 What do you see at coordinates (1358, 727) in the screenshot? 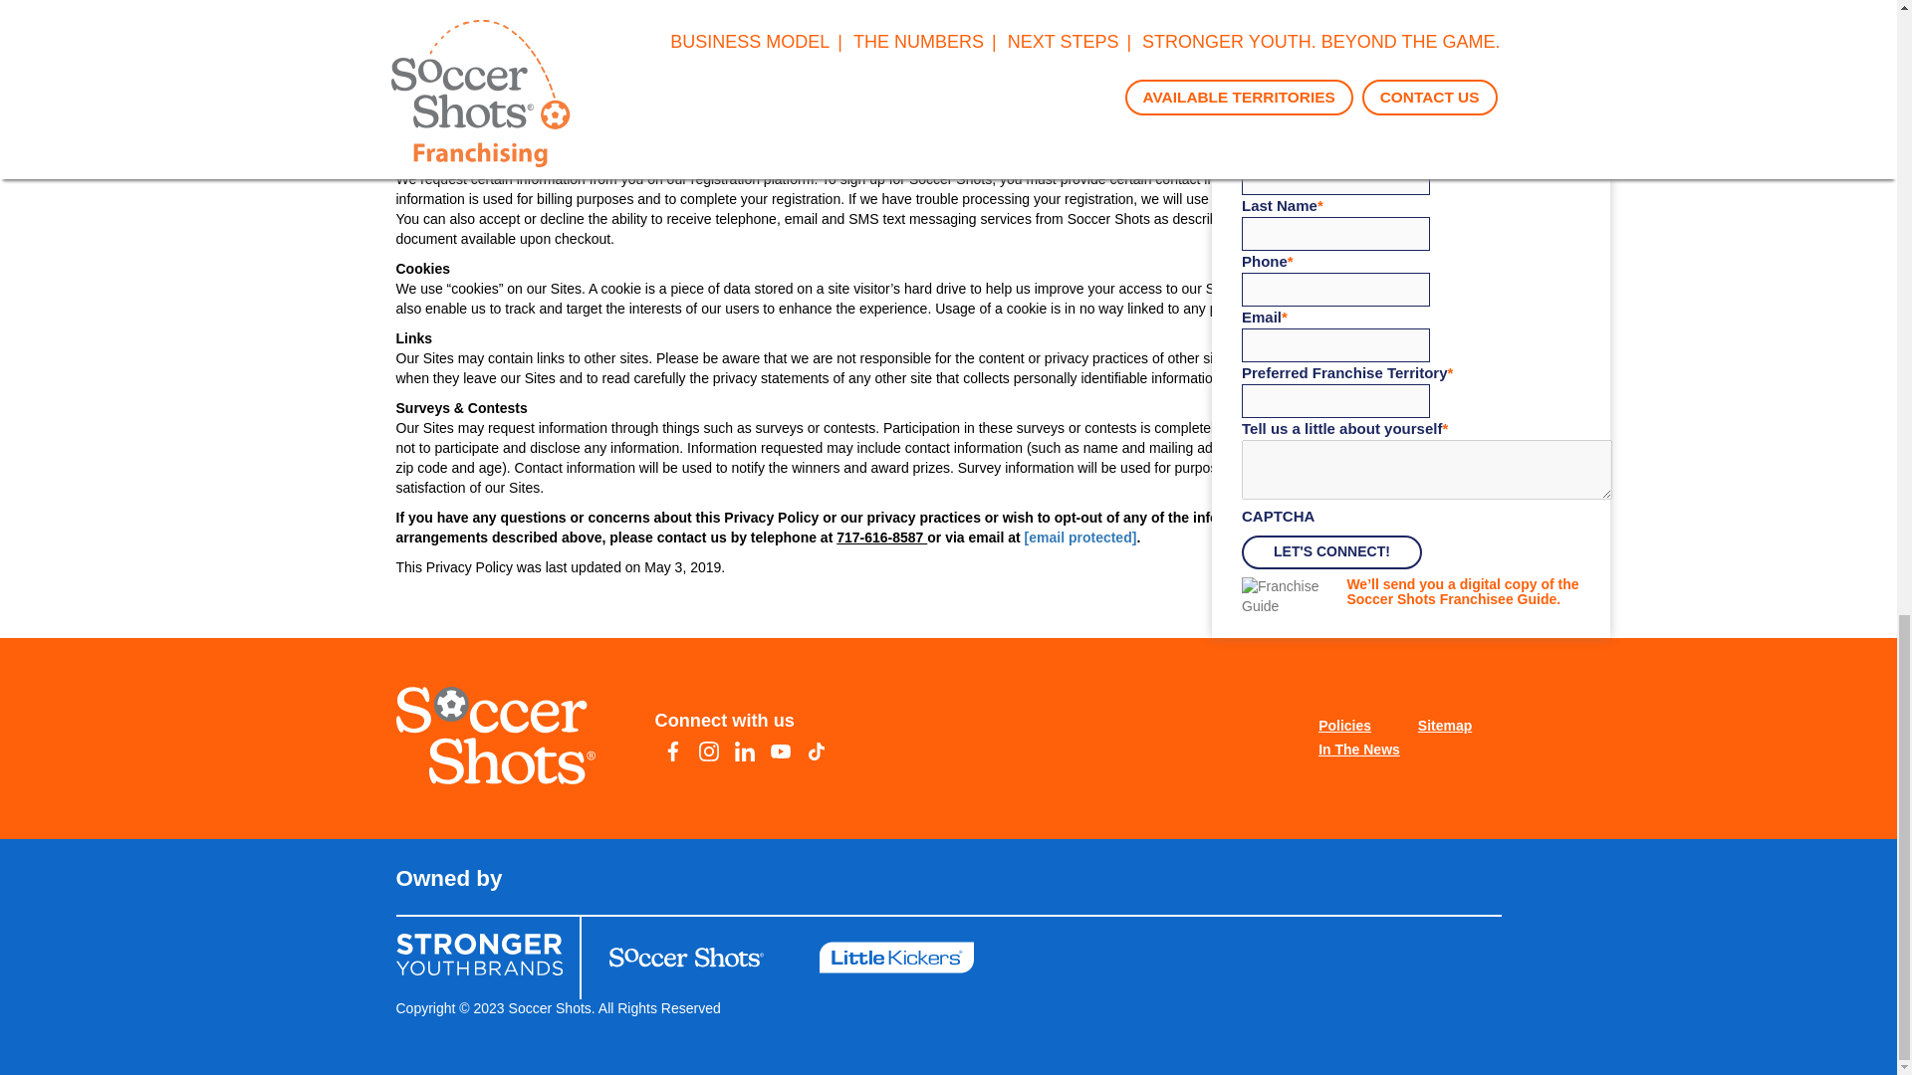
I see `Policies` at bounding box center [1358, 727].